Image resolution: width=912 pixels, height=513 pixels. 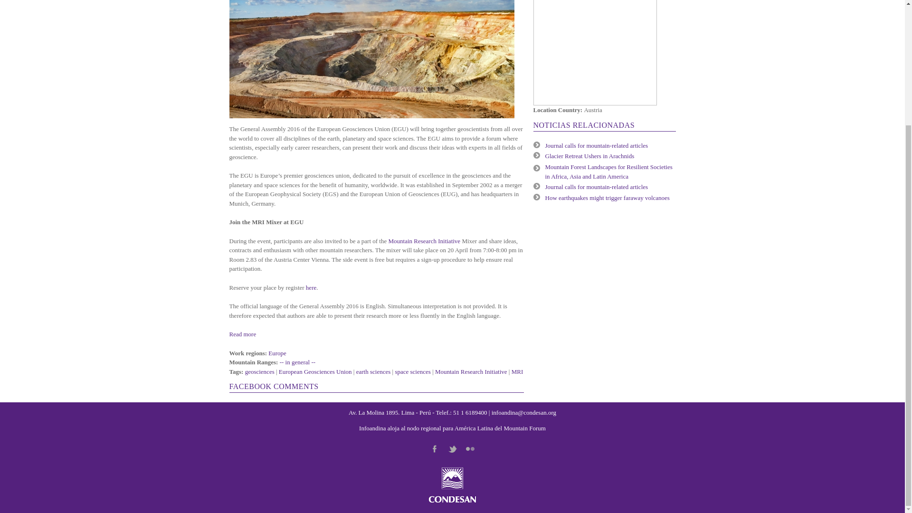 What do you see at coordinates (373, 371) in the screenshot?
I see `earth sciences` at bounding box center [373, 371].